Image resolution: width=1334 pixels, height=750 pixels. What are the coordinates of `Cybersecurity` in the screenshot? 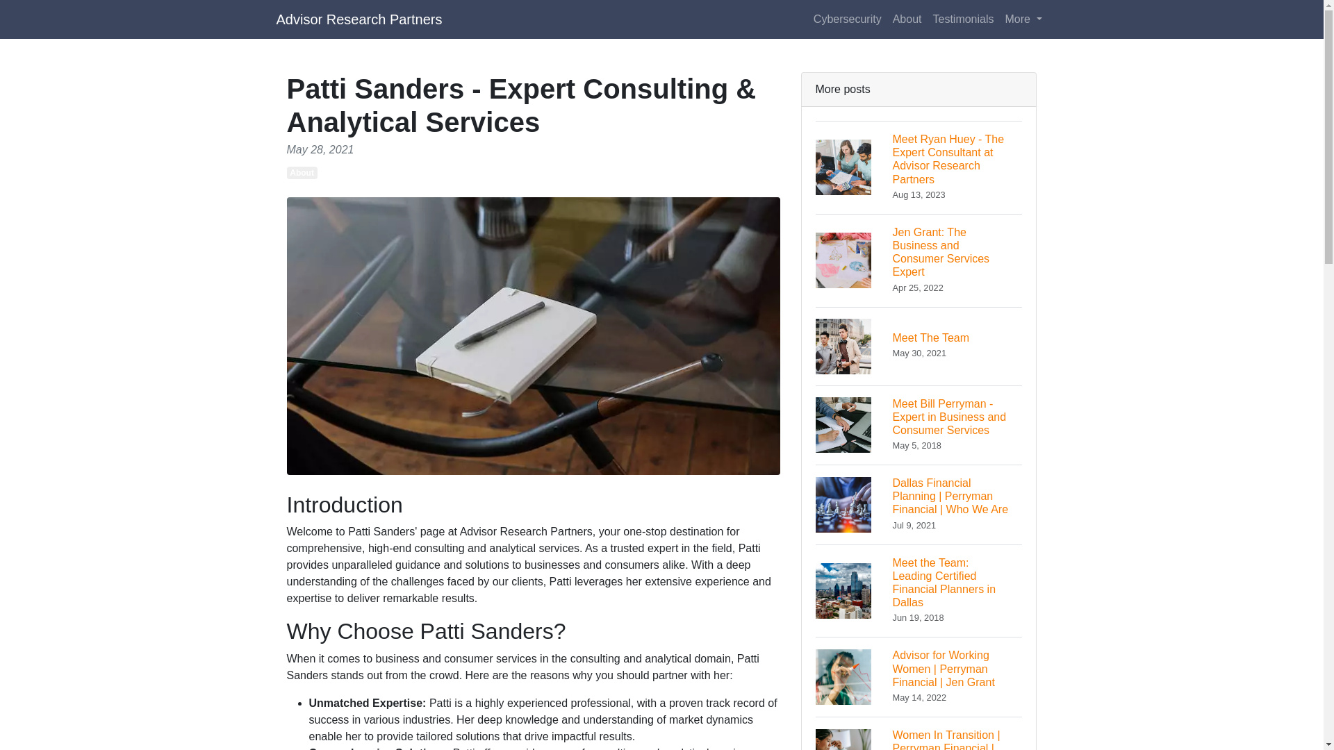 It's located at (1023, 19).